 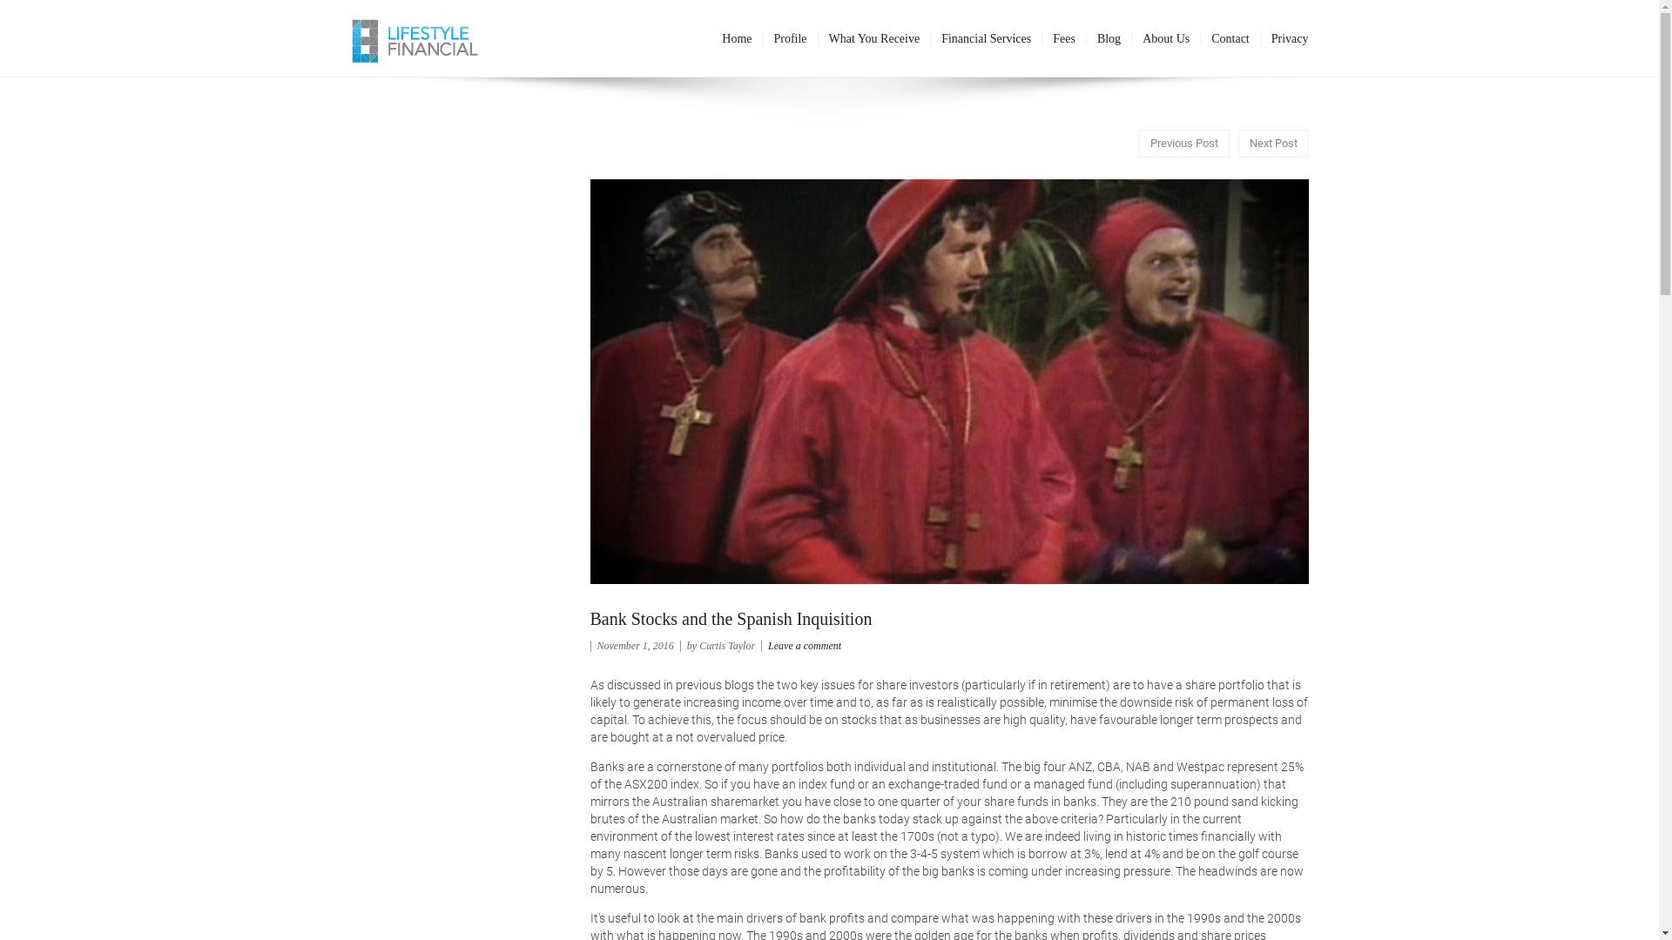 I want to click on Blog, so click(x=1109, y=38).